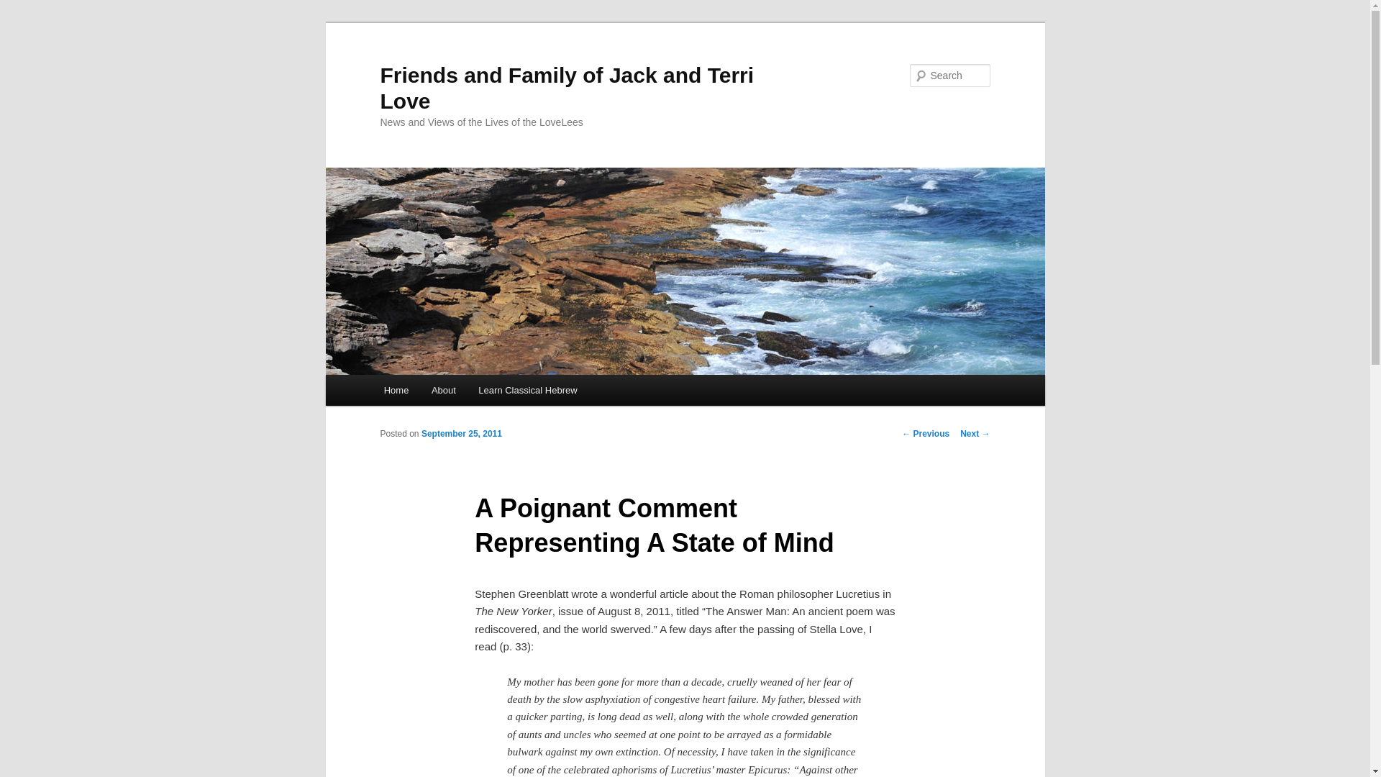 This screenshot has height=777, width=1381. Describe the element at coordinates (462, 434) in the screenshot. I see `6:19 pm` at that location.